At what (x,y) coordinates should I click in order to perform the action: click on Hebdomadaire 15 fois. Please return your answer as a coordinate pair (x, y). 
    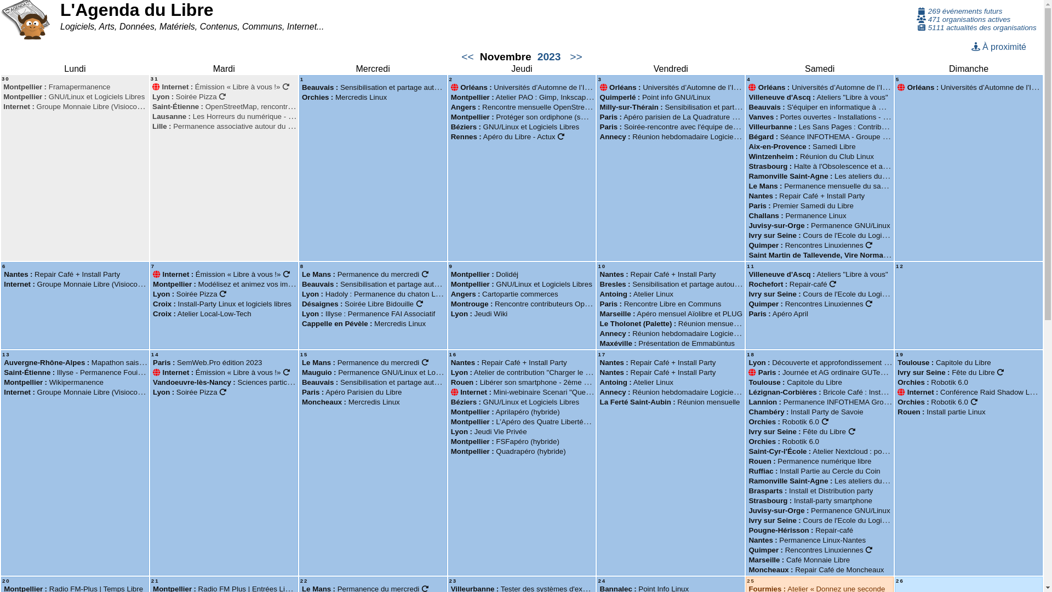
    Looking at the image, I should click on (286, 87).